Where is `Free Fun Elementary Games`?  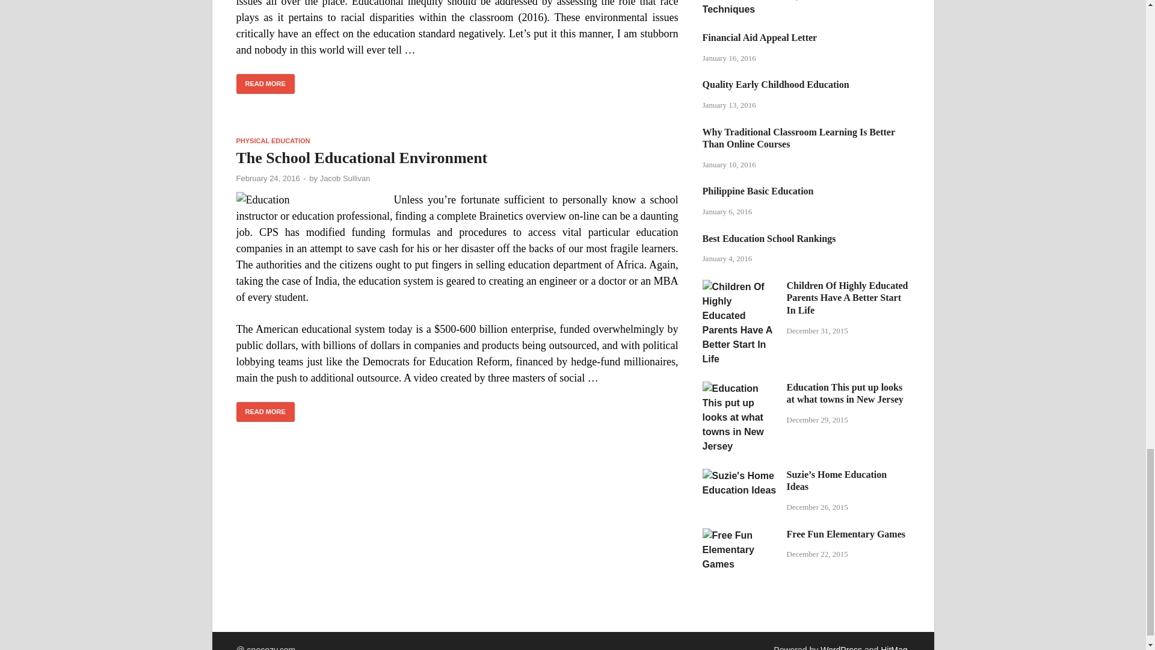
Free Fun Elementary Games is located at coordinates (740, 535).